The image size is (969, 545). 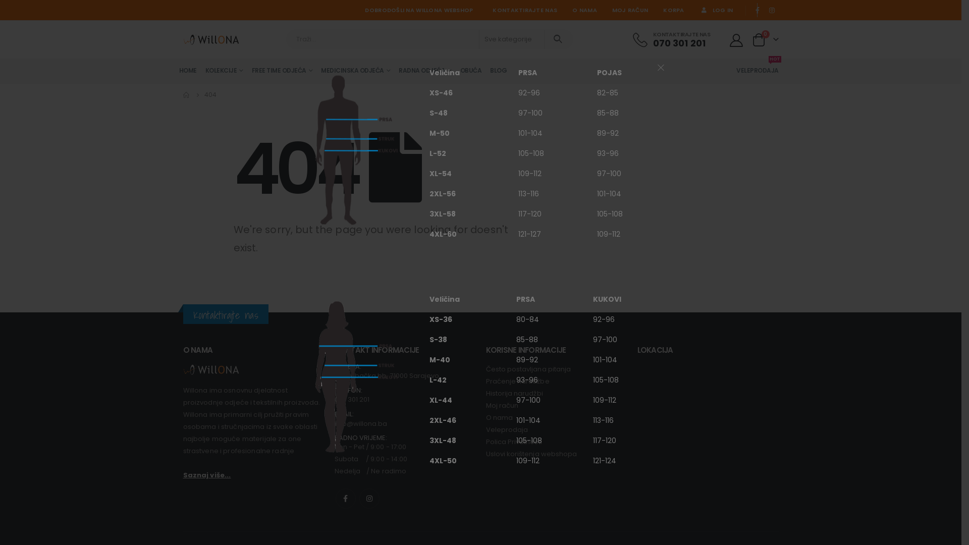 I want to click on KORPA, so click(x=673, y=10).